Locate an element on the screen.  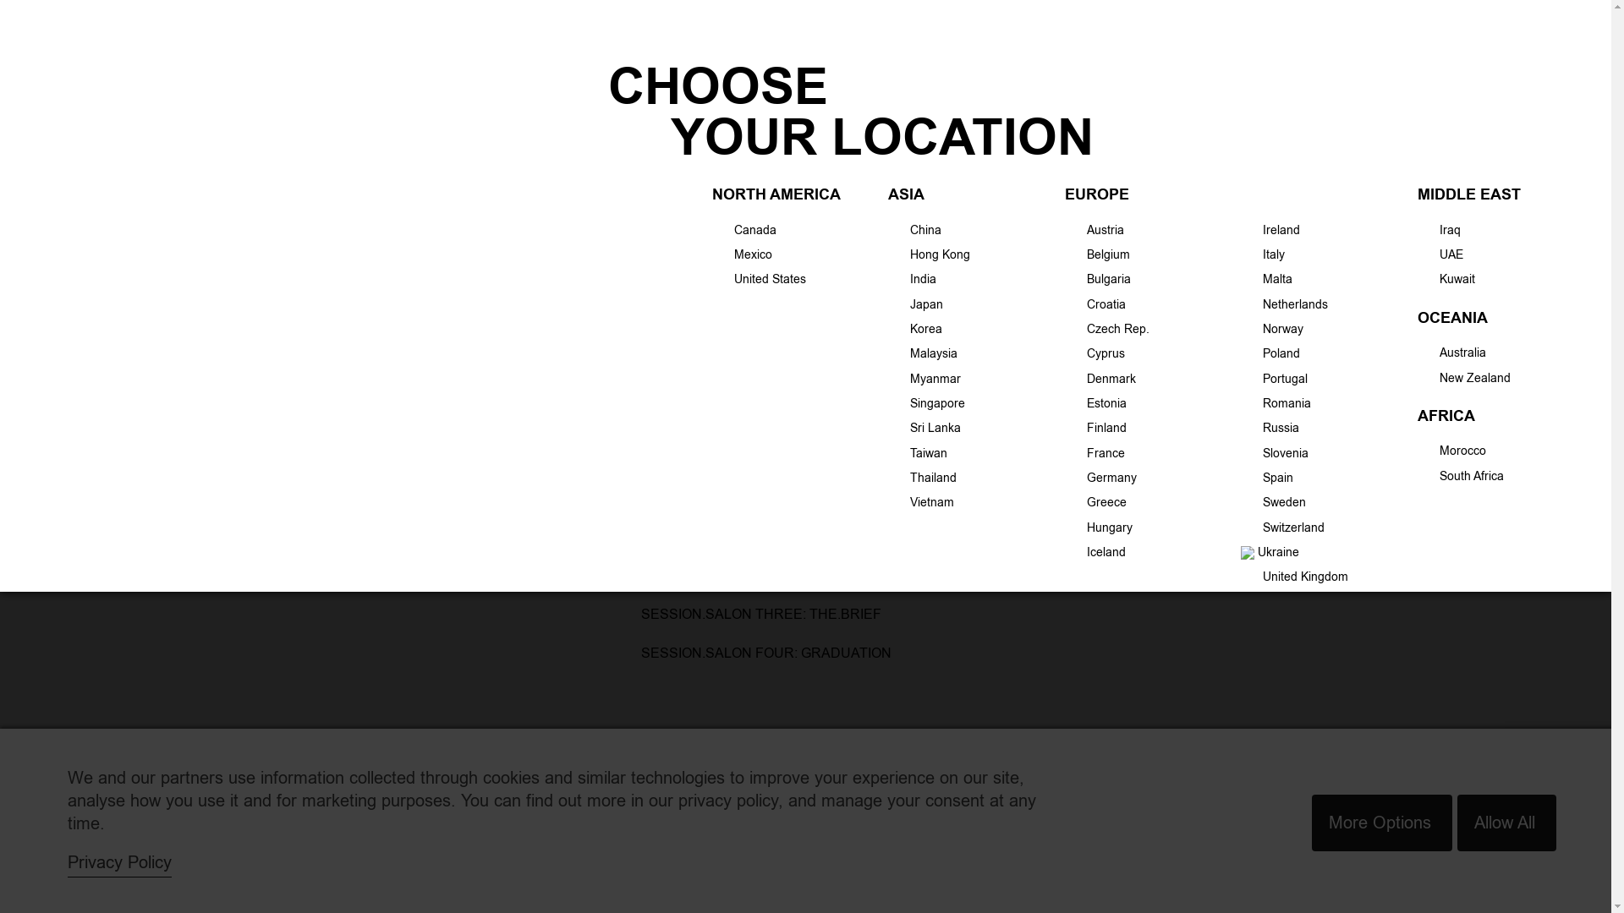
UAE is located at coordinates (1440, 254).